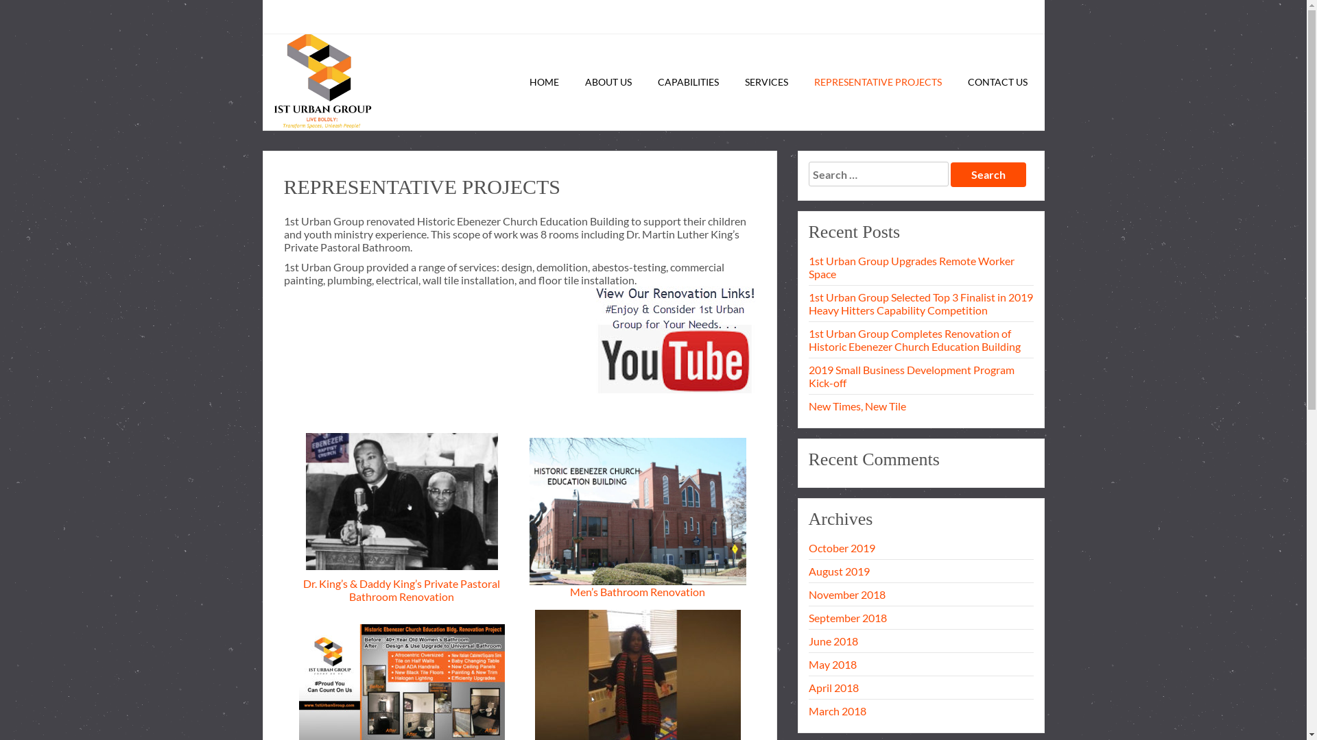 The width and height of the screenshot is (1317, 740). Describe the element at coordinates (767, 82) in the screenshot. I see `SERVICES` at that location.